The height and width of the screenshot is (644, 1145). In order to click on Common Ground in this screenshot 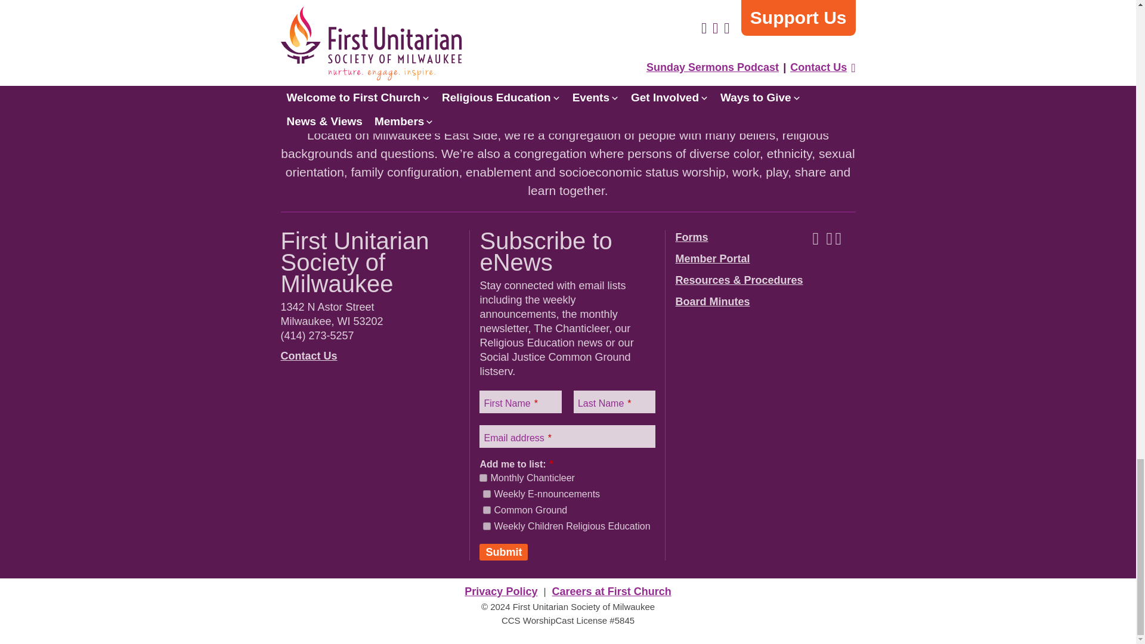, I will do `click(487, 509)`.